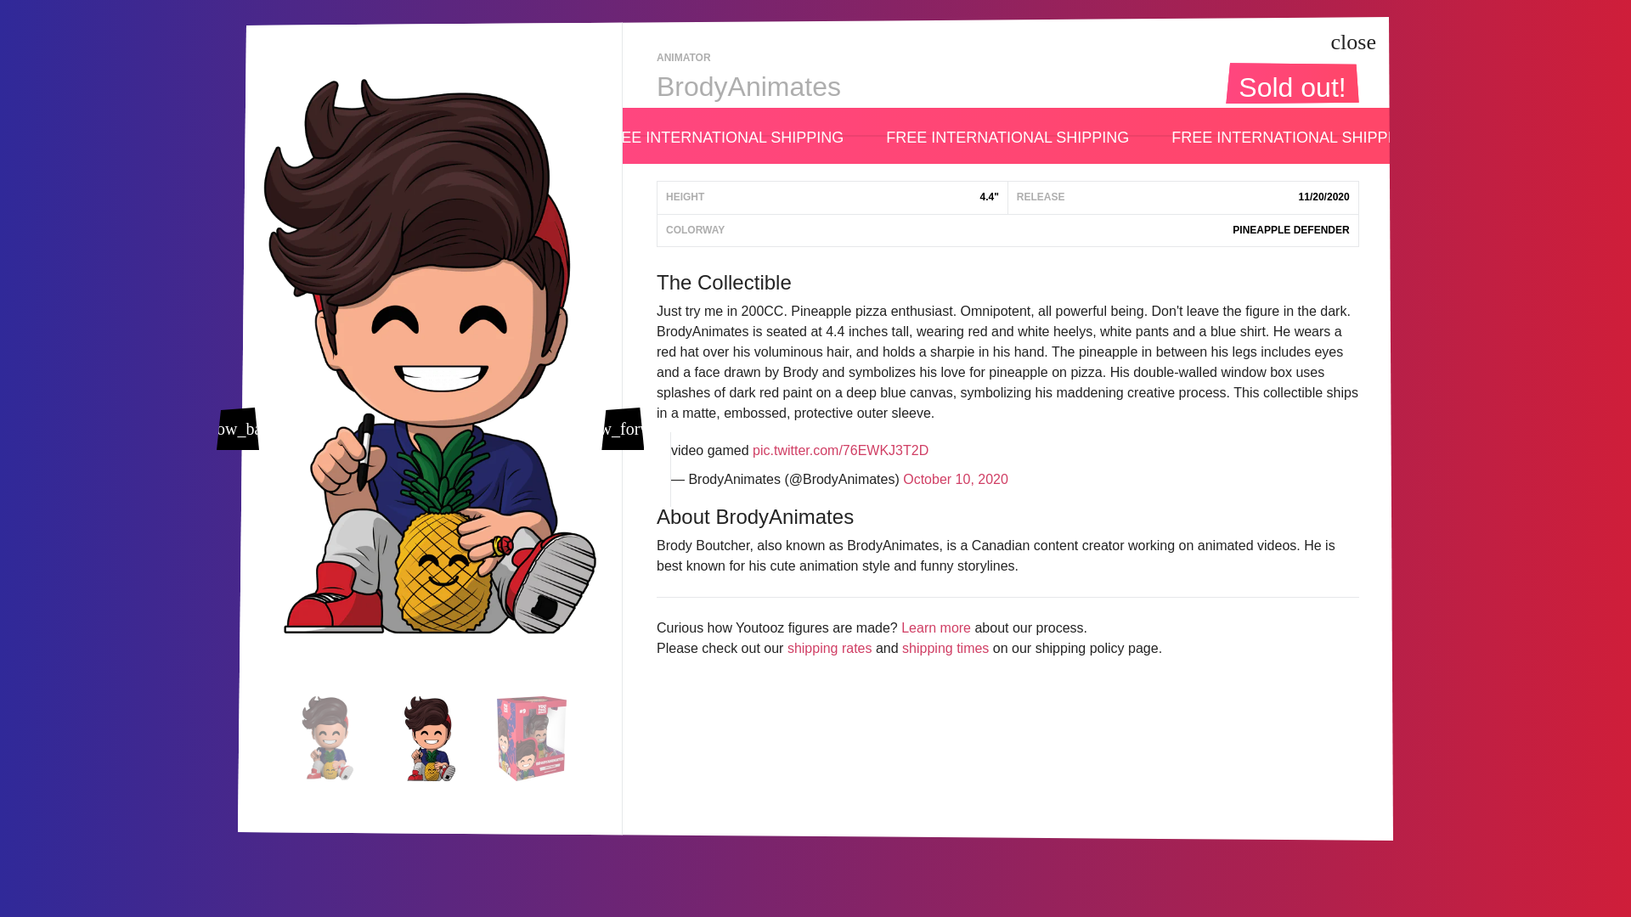 The width and height of the screenshot is (1631, 917). What do you see at coordinates (776, 838) in the screenshot?
I see `Track My Order` at bounding box center [776, 838].